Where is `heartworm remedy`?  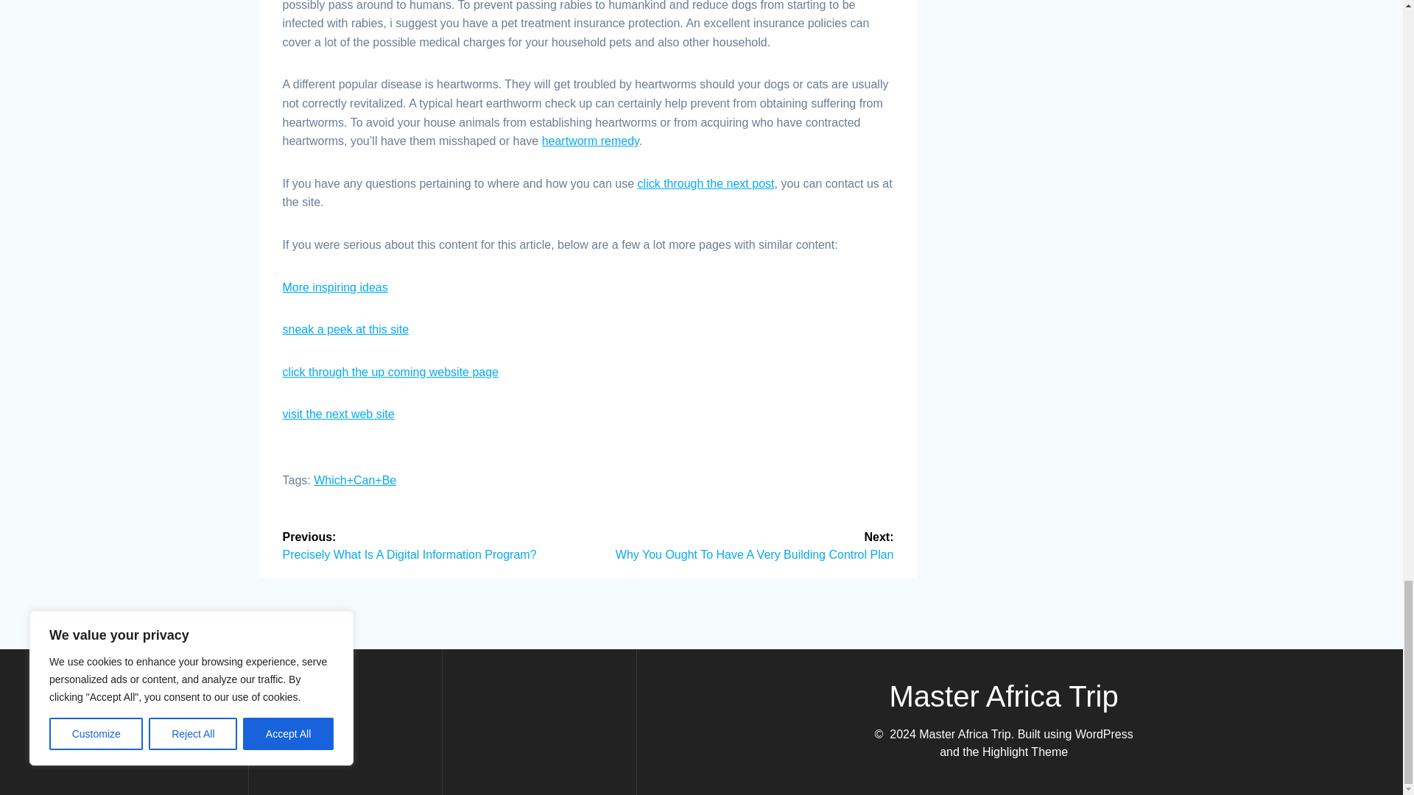
heartworm remedy is located at coordinates (590, 140).